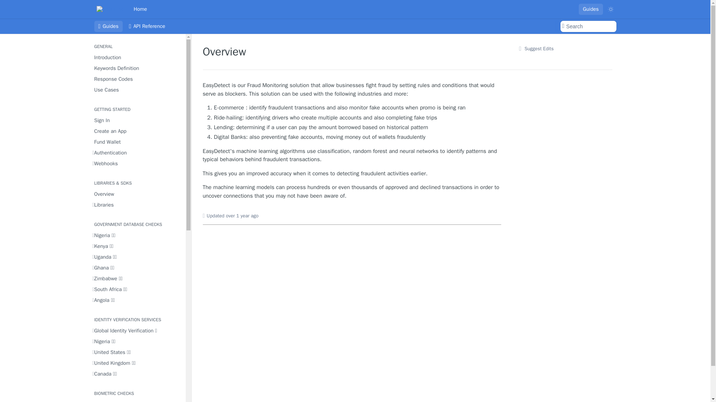 The height and width of the screenshot is (402, 716). Describe the element at coordinates (136, 142) in the screenshot. I see `Fund Wallet` at that location.